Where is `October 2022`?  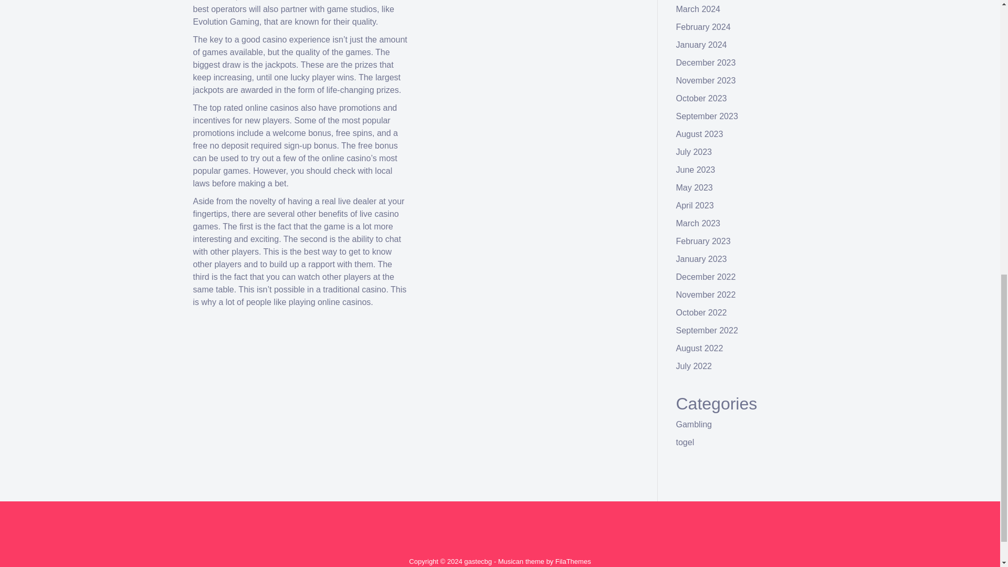 October 2022 is located at coordinates (701, 312).